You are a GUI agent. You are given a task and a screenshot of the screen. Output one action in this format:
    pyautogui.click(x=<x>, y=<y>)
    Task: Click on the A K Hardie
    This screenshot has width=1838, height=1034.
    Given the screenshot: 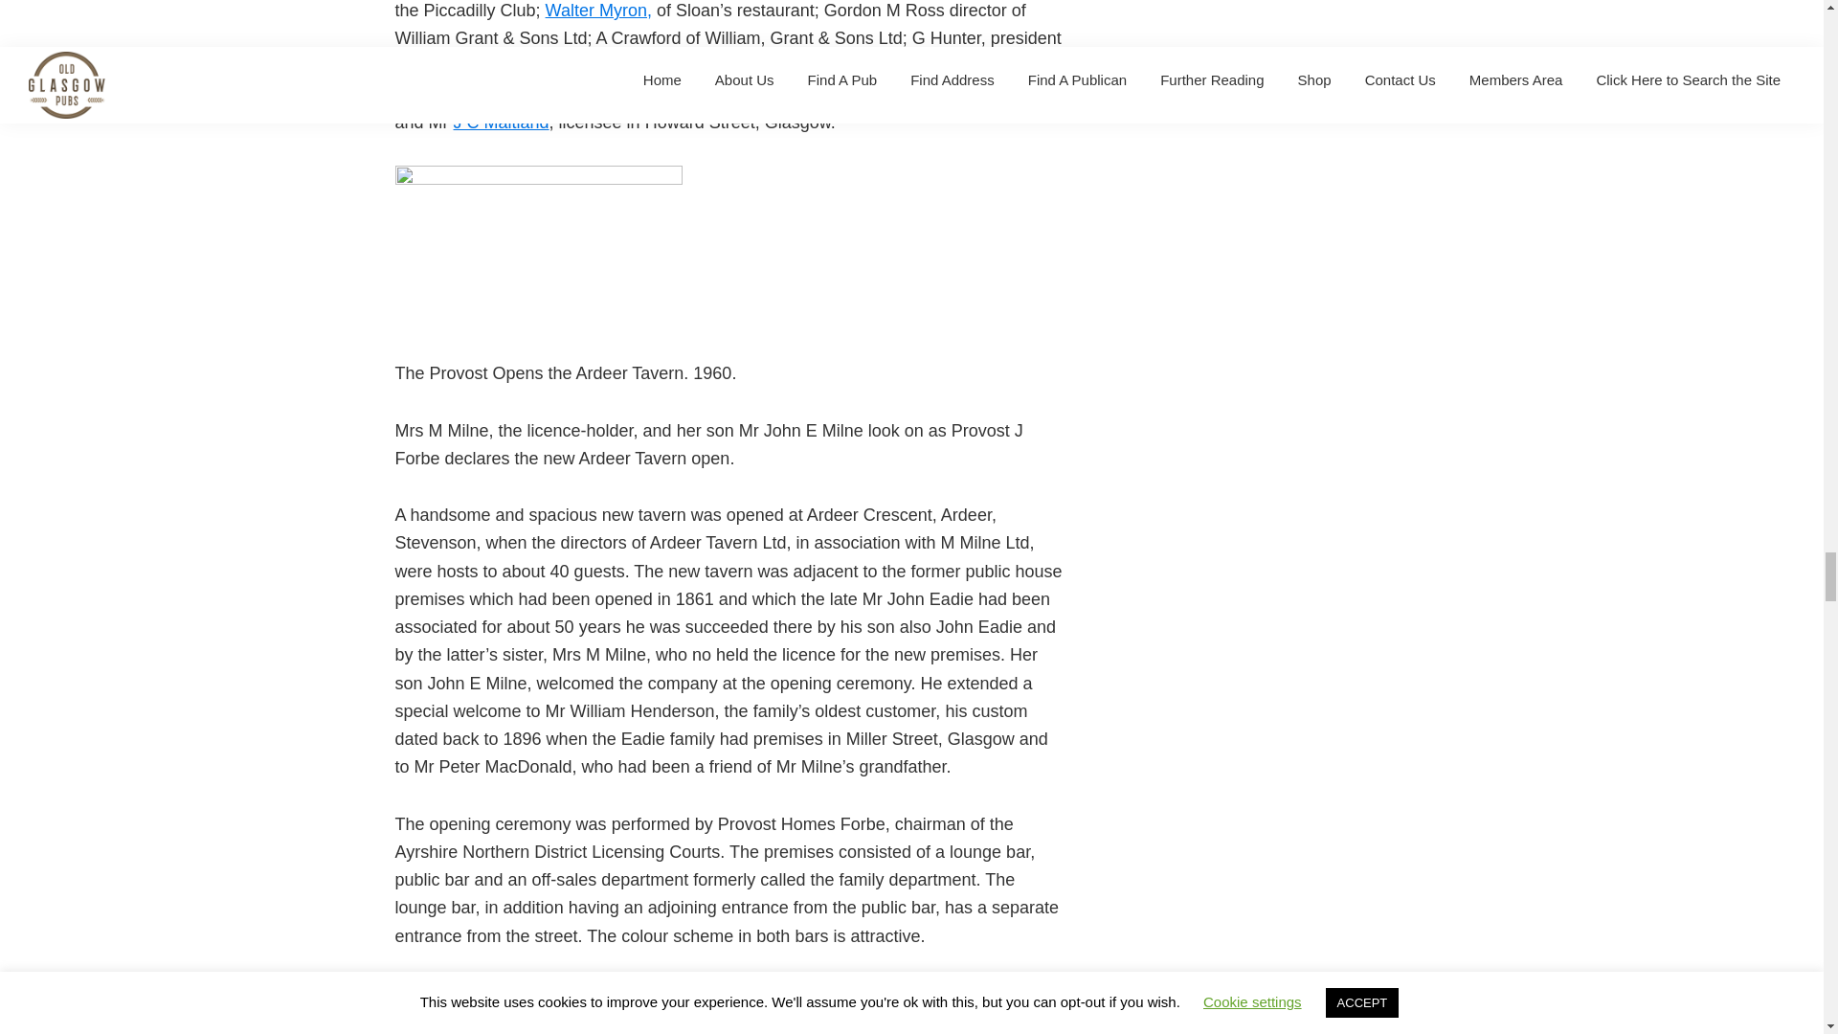 What is the action you would take?
    pyautogui.click(x=631, y=67)
    